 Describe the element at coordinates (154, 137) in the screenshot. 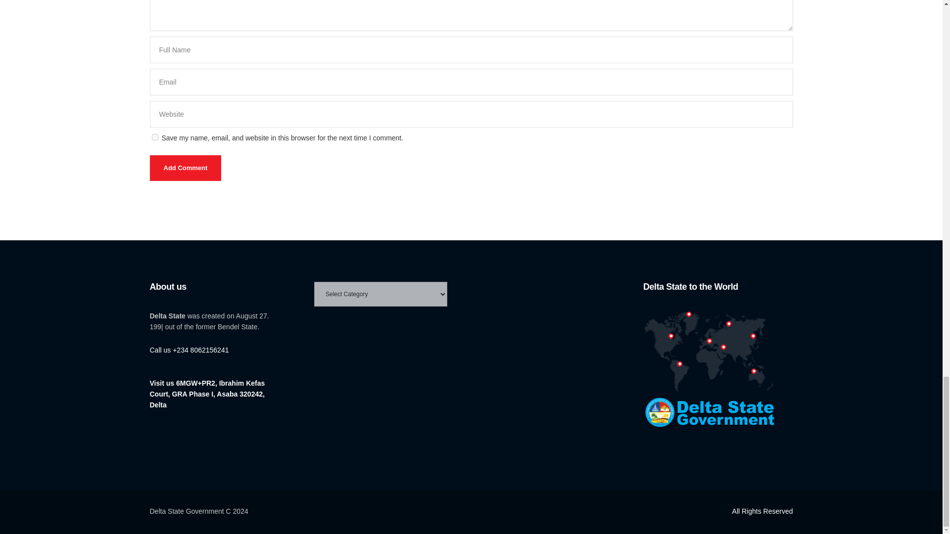

I see `yes` at that location.